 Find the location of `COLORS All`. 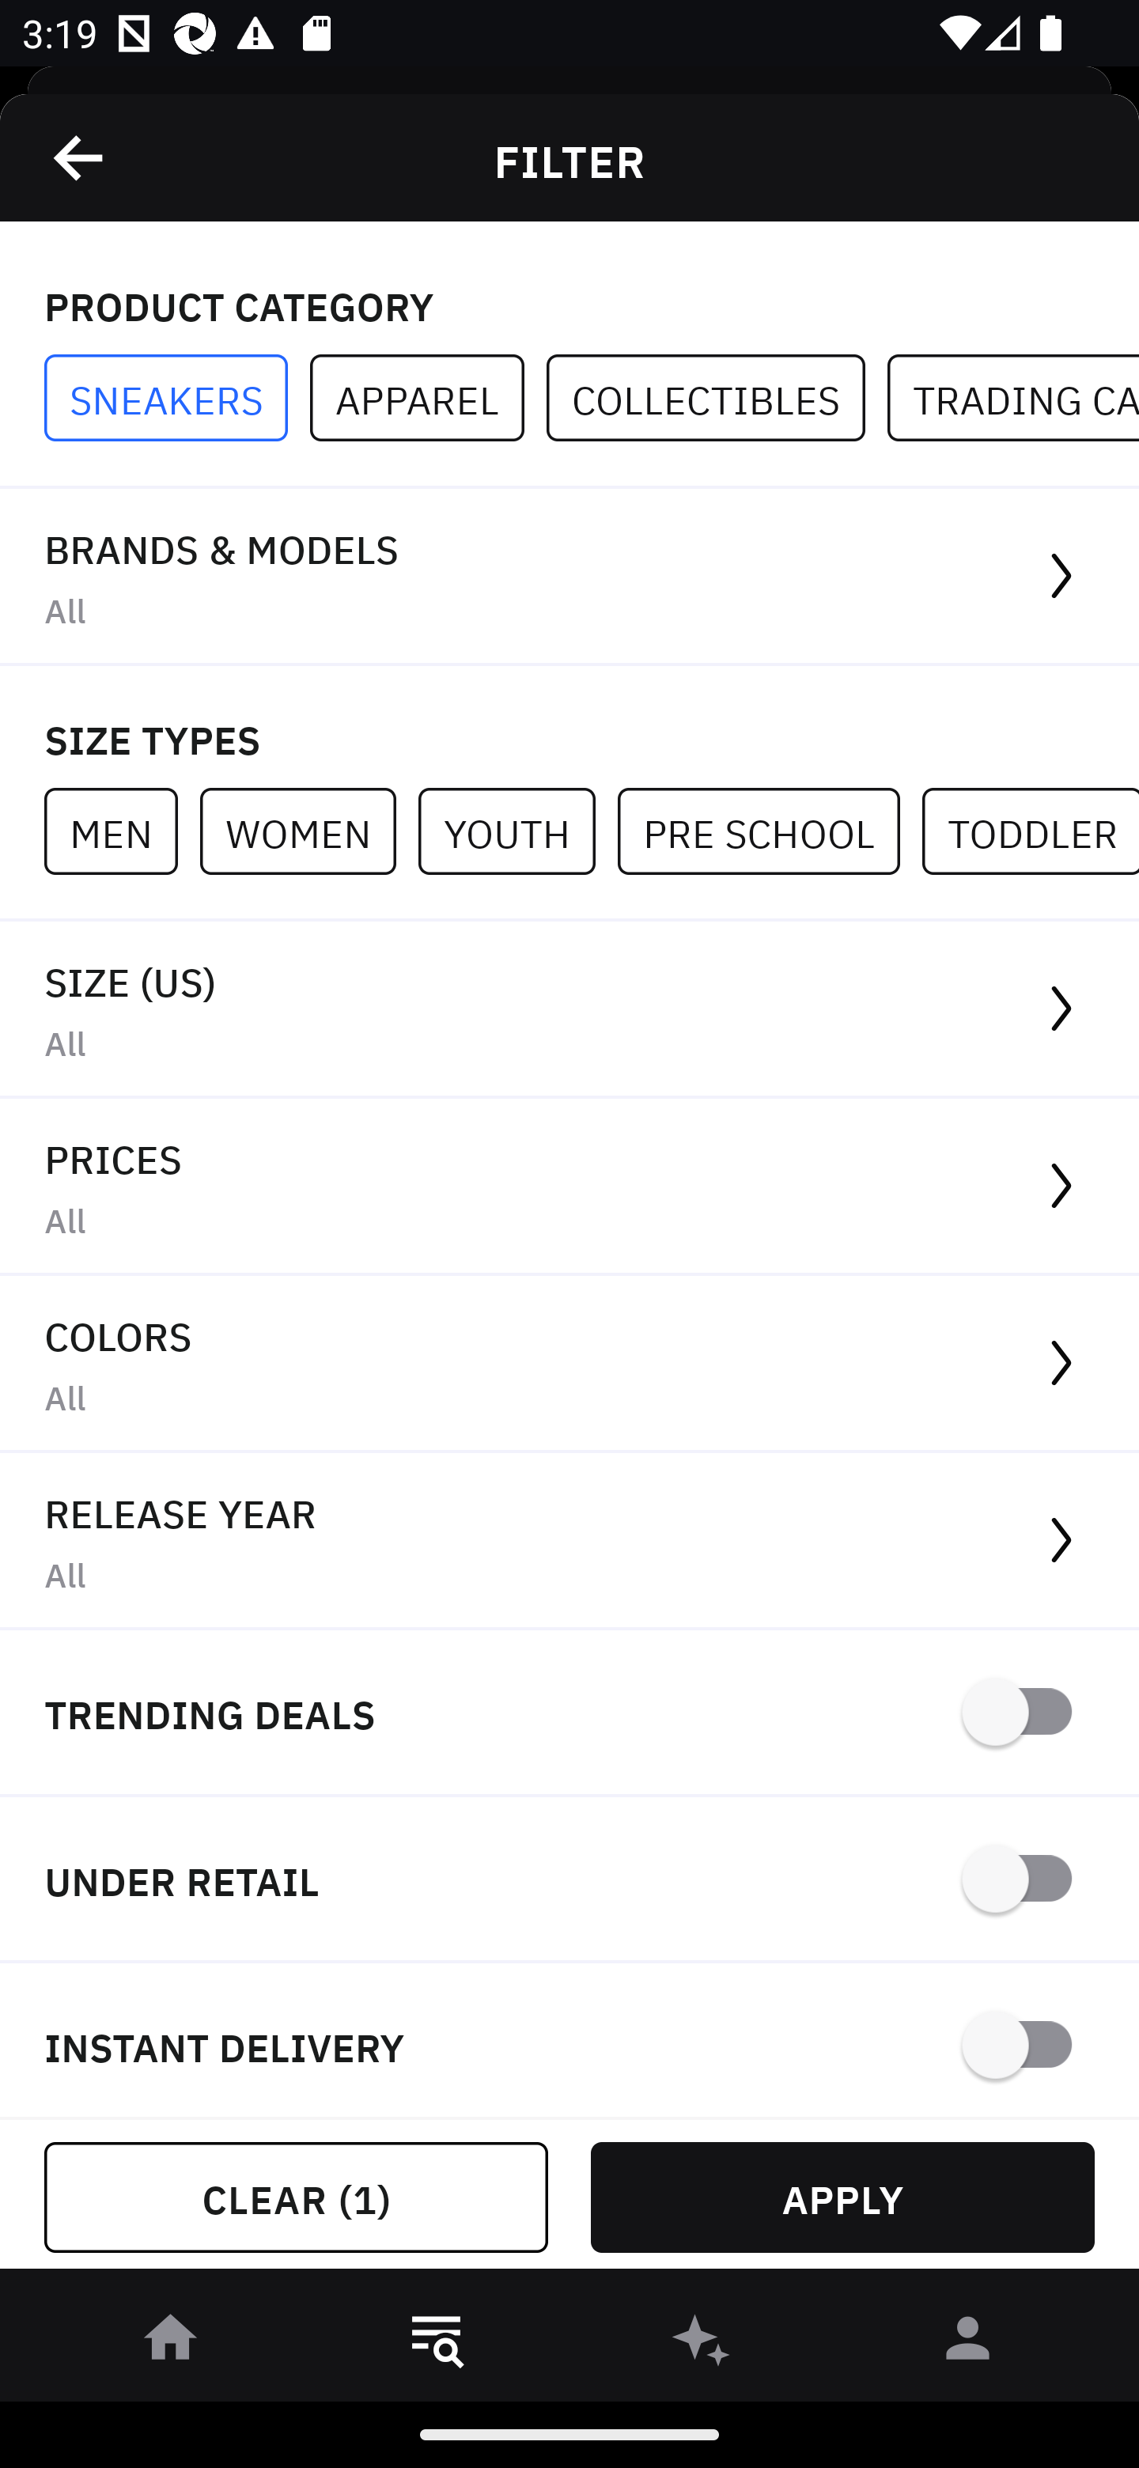

COLORS All is located at coordinates (569, 1365).